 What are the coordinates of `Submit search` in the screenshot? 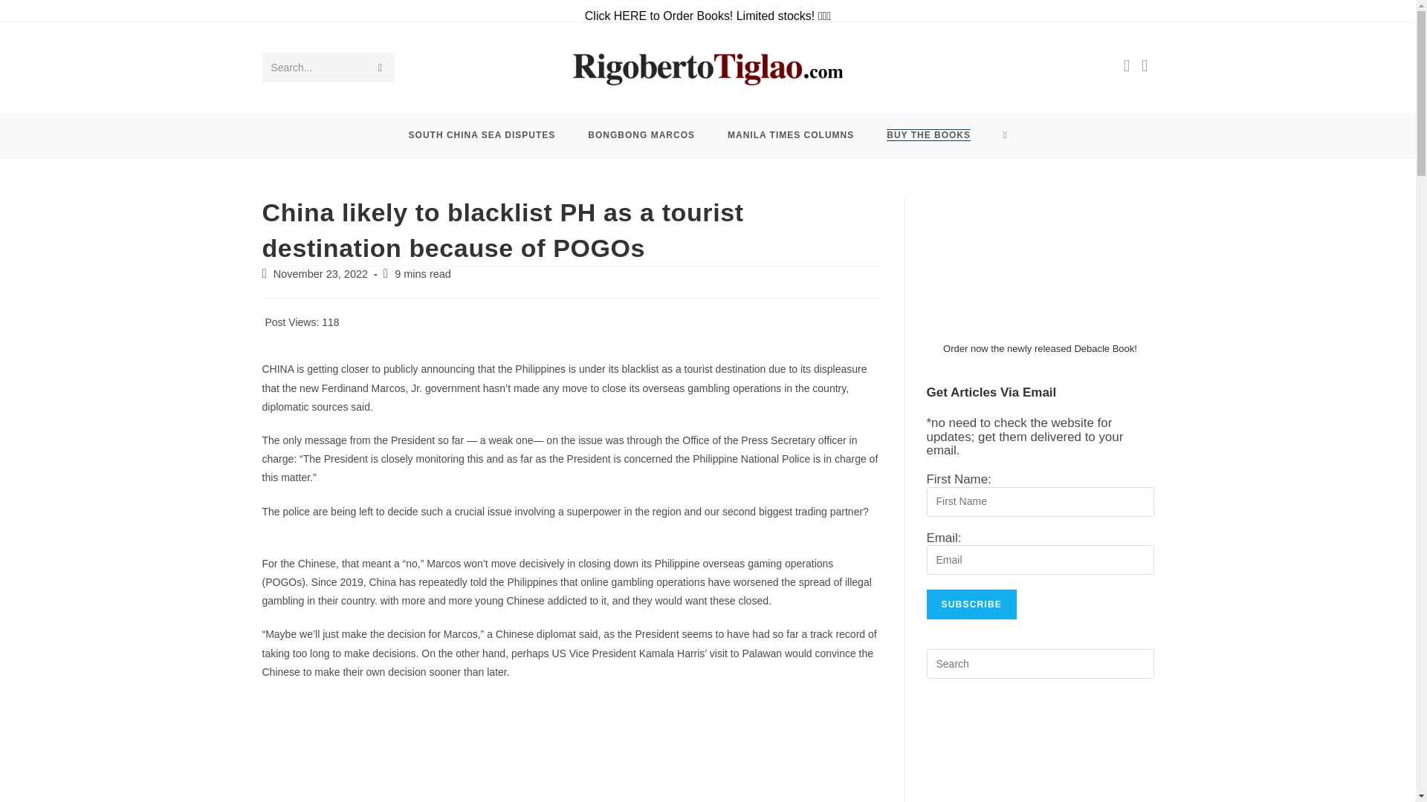 It's located at (379, 68).